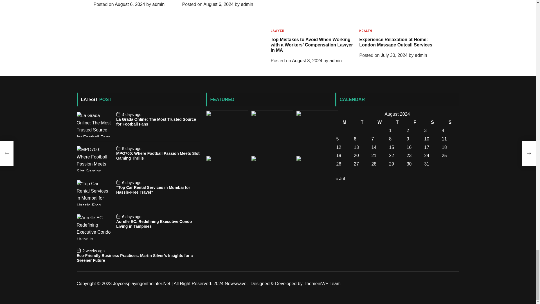  I want to click on Saturday, so click(433, 122).